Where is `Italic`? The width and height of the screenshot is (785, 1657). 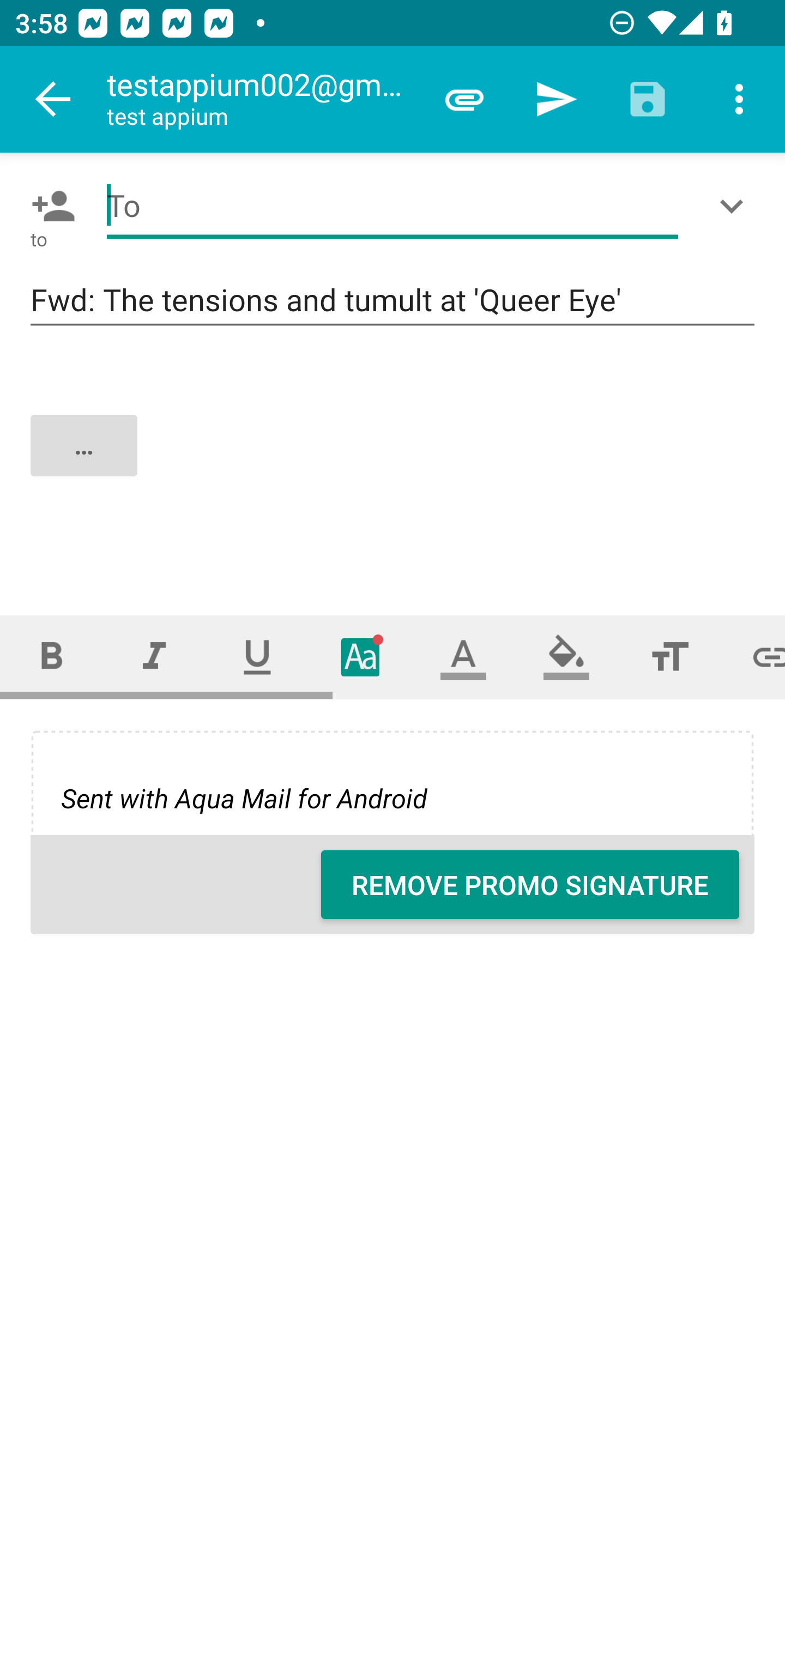
Italic is located at coordinates (154, 656).